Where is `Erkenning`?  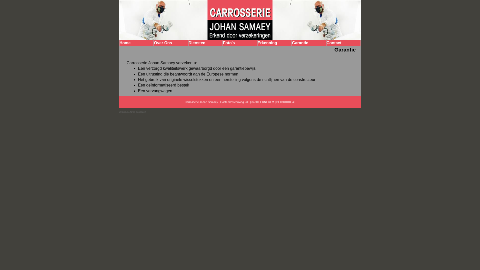
Erkenning is located at coordinates (274, 43).